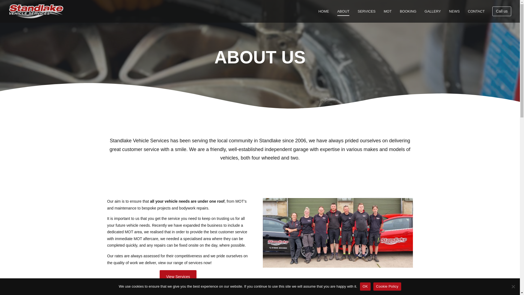 The height and width of the screenshot is (295, 524). What do you see at coordinates (408, 11) in the screenshot?
I see `BOOKING` at bounding box center [408, 11].